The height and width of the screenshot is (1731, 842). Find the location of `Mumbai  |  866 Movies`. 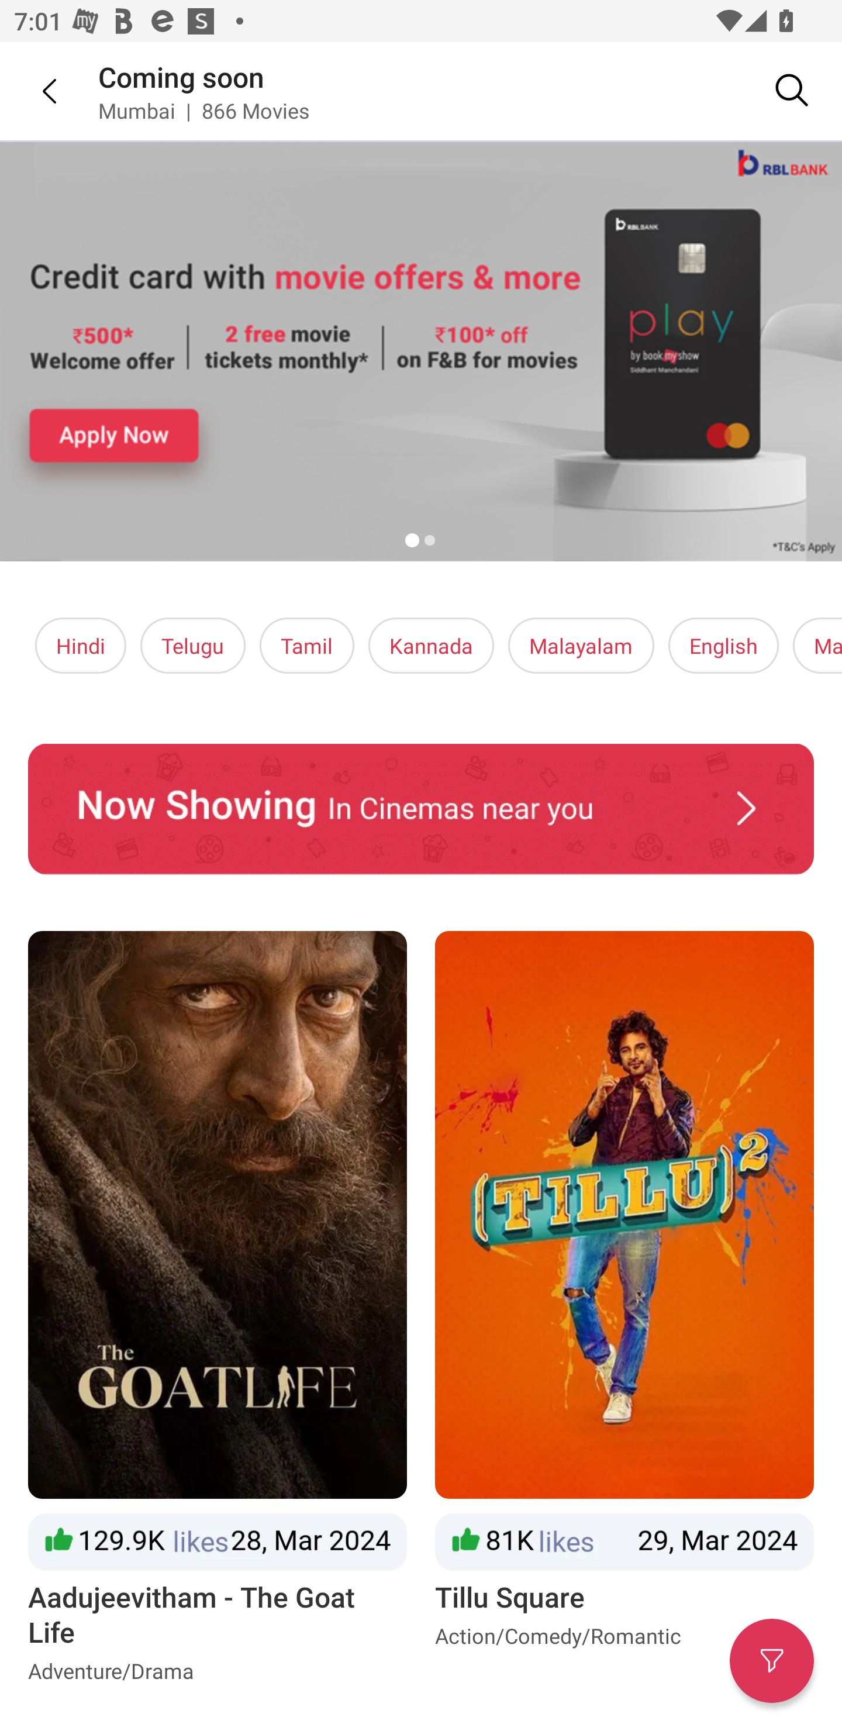

Mumbai  |  866 Movies is located at coordinates (203, 110).